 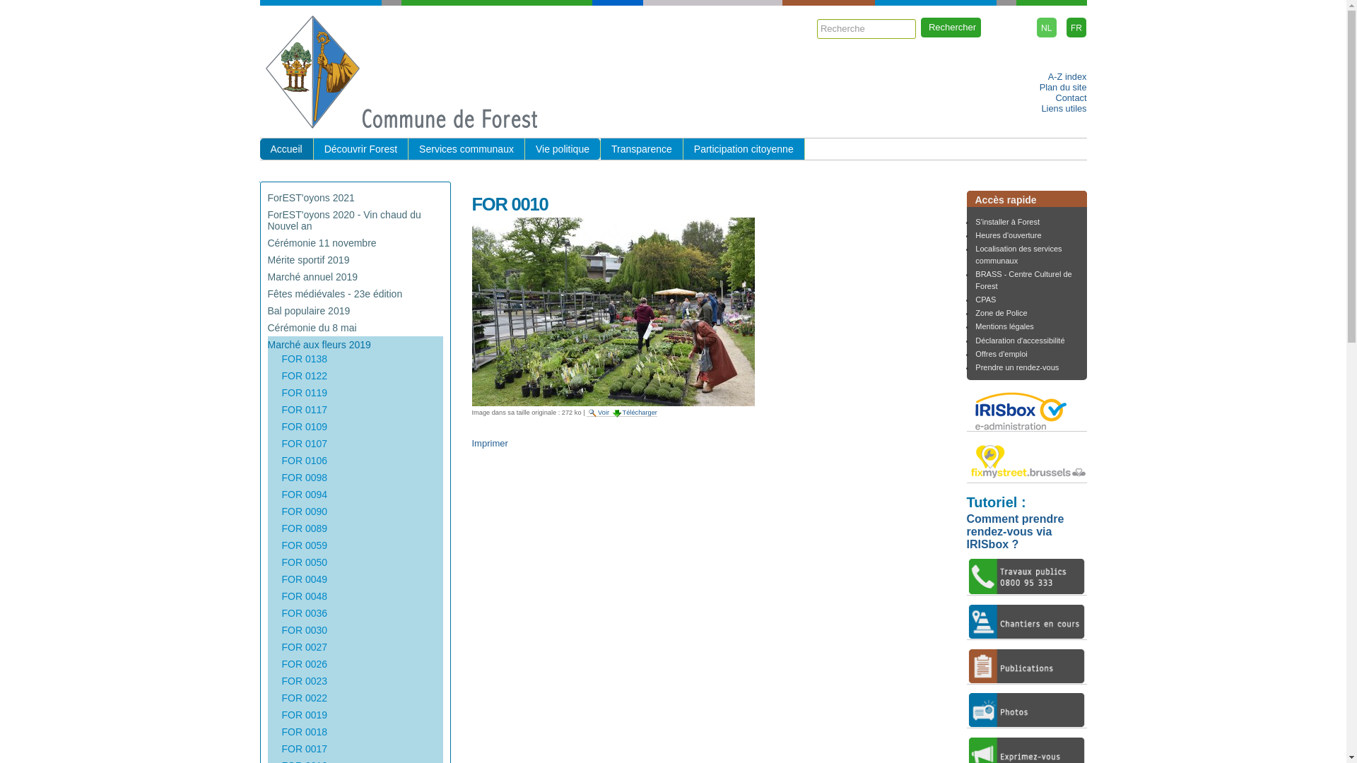 I want to click on Services communaux, so click(x=466, y=149).